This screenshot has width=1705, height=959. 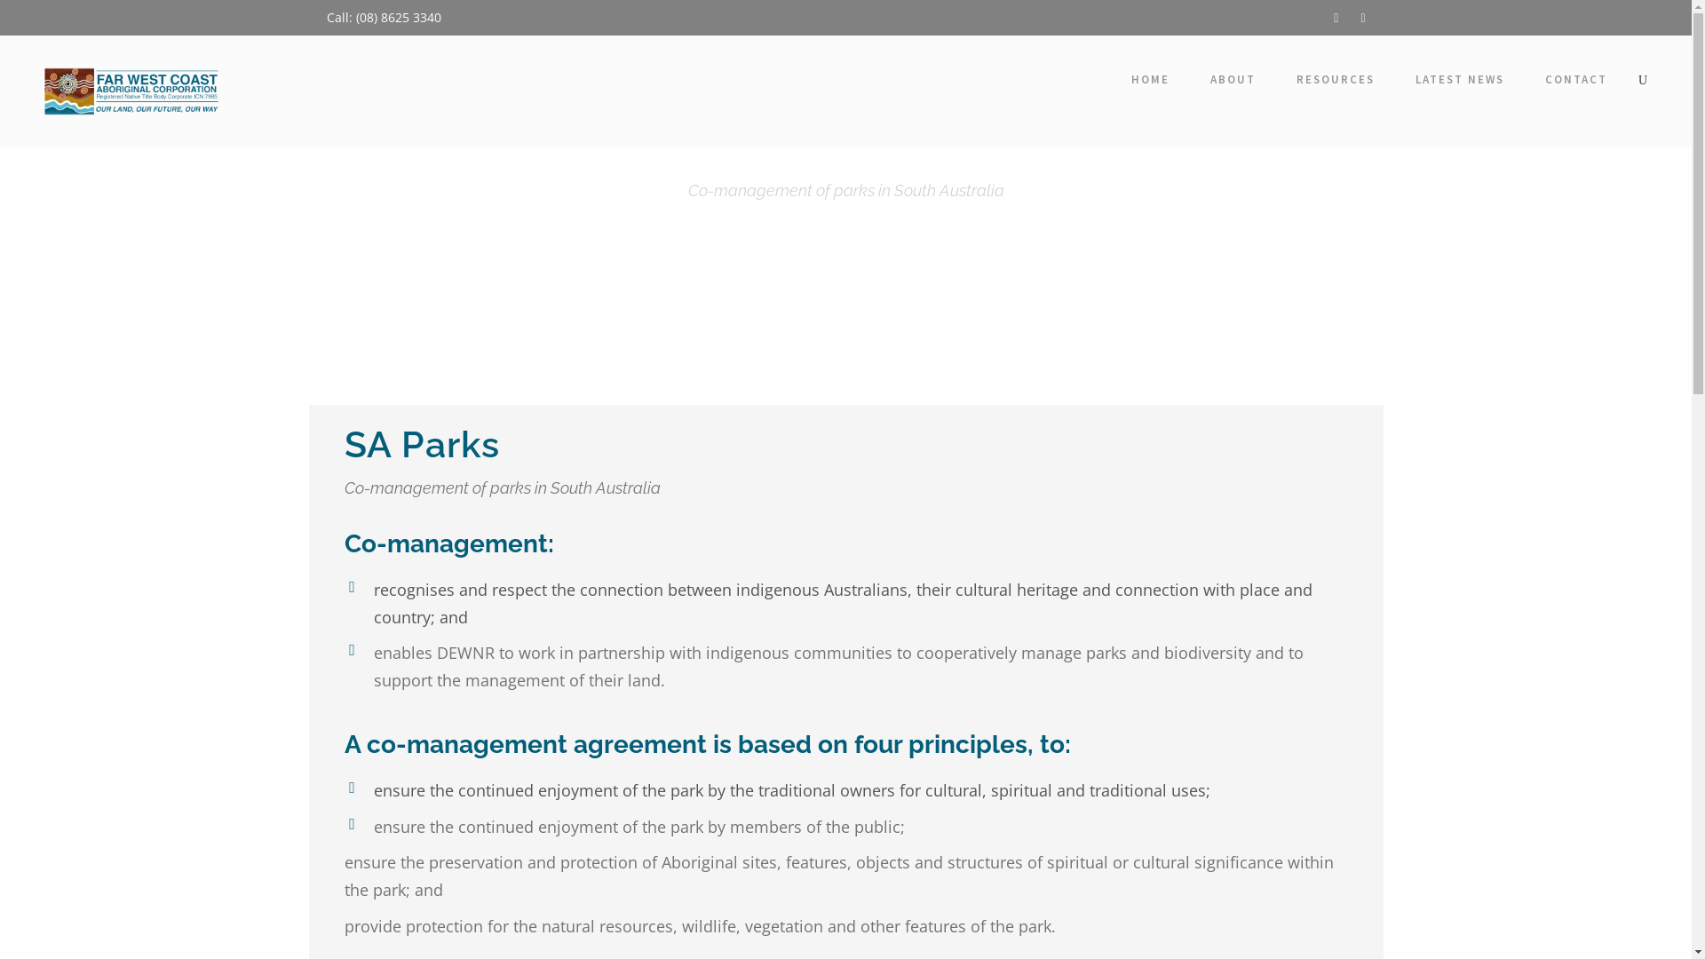 I want to click on CONTACT, so click(x=1576, y=83).